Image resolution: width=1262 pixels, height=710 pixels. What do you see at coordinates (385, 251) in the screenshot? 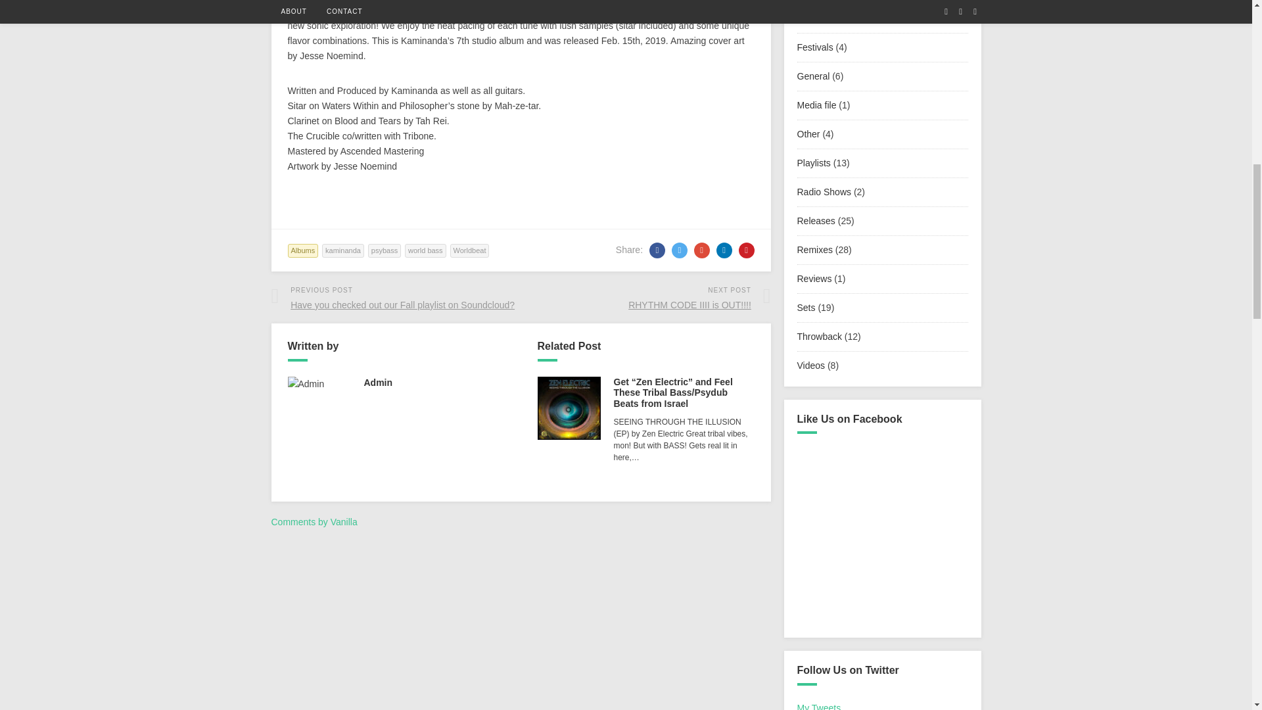
I see `psybass` at bounding box center [385, 251].